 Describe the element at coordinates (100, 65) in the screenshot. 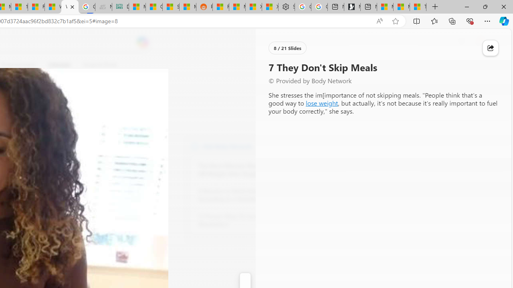

I see `Food & Drink` at that location.